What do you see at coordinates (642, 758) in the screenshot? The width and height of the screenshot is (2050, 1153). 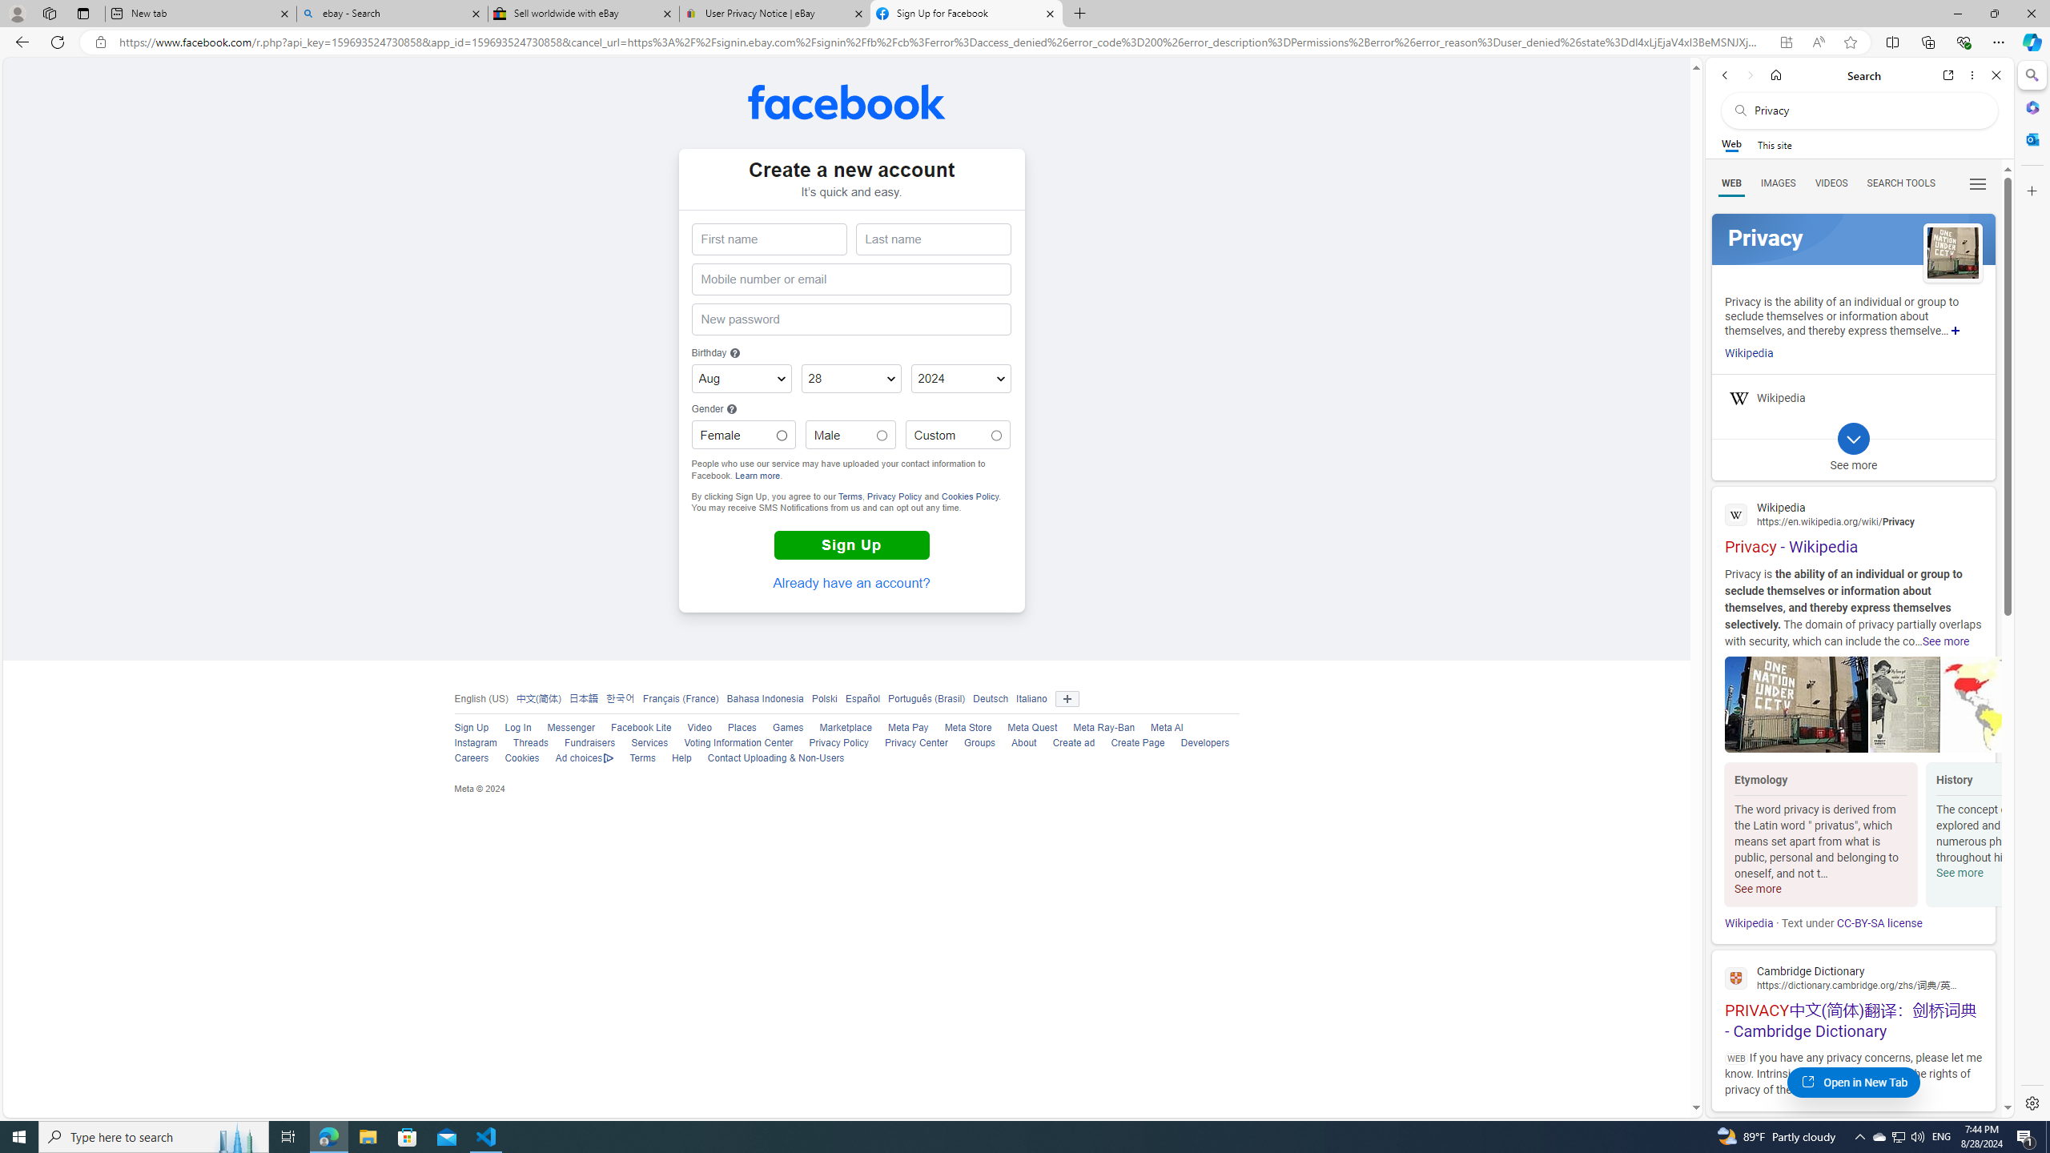 I see `Terms` at bounding box center [642, 758].